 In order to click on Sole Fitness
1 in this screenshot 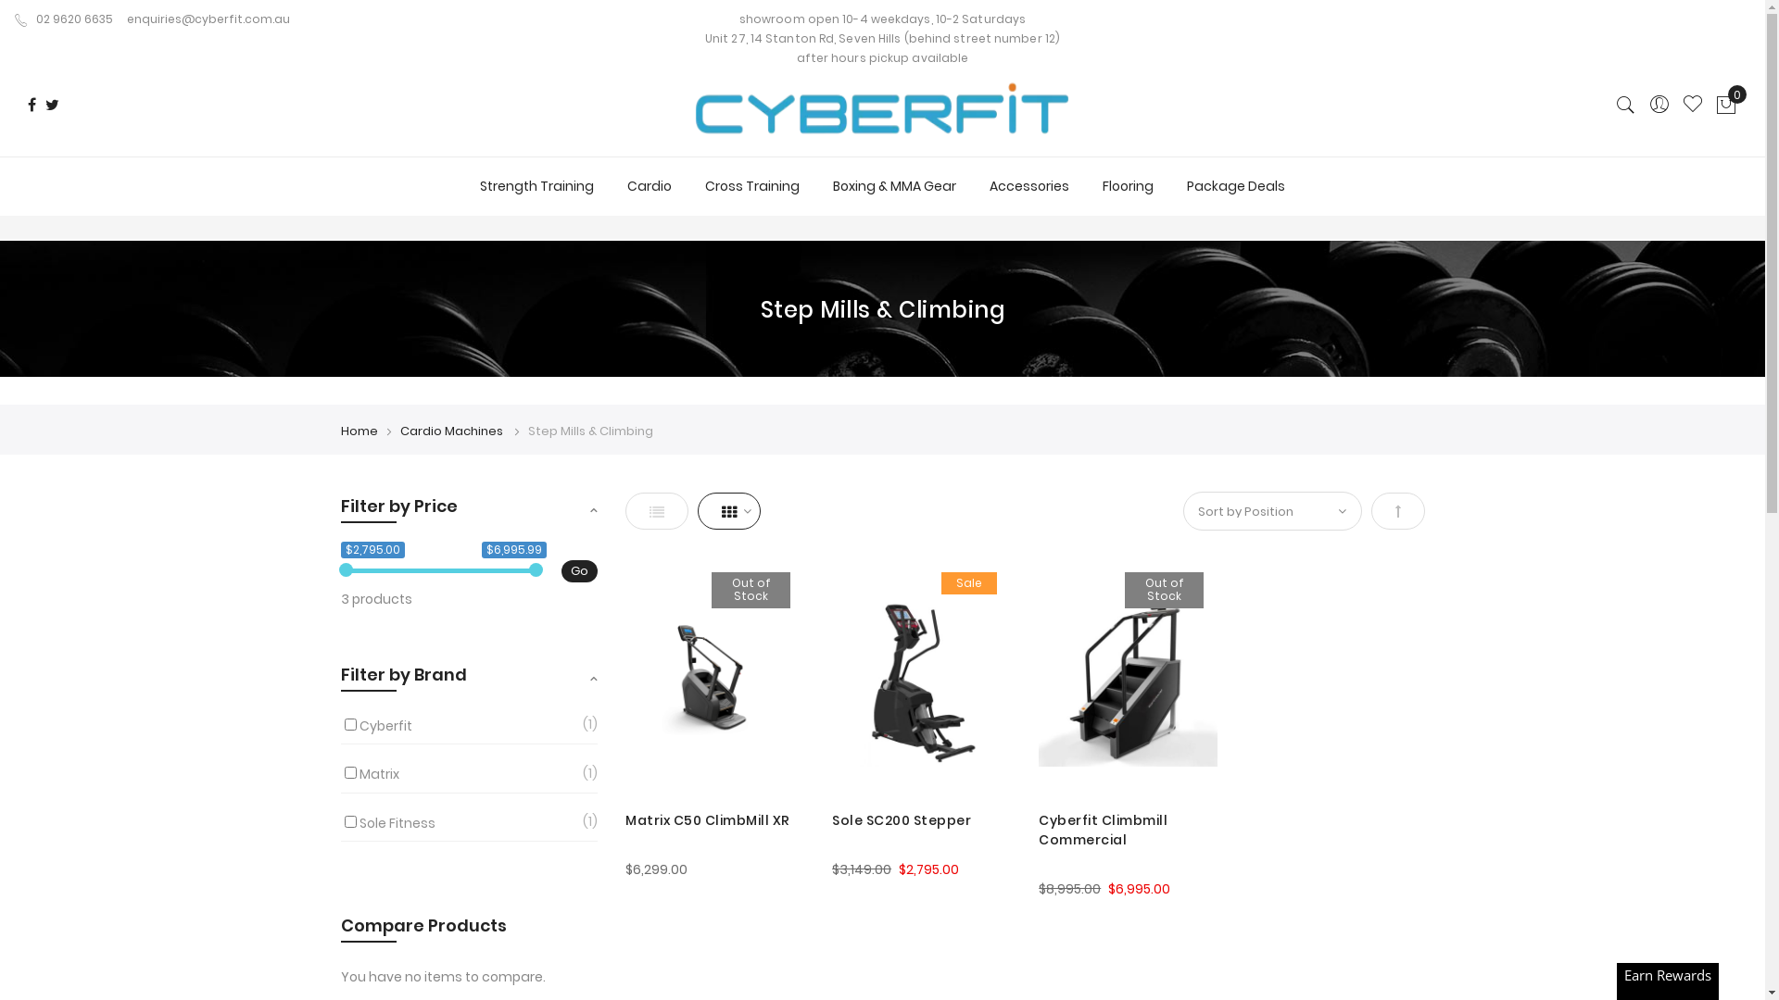, I will do `click(397, 823)`.